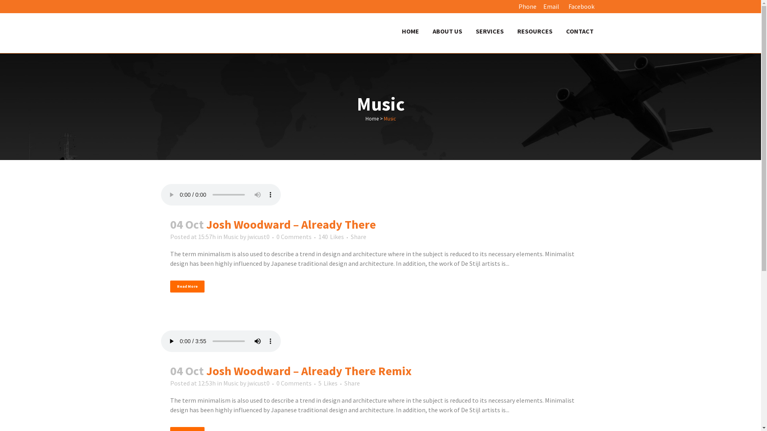  I want to click on Home, so click(372, 119).